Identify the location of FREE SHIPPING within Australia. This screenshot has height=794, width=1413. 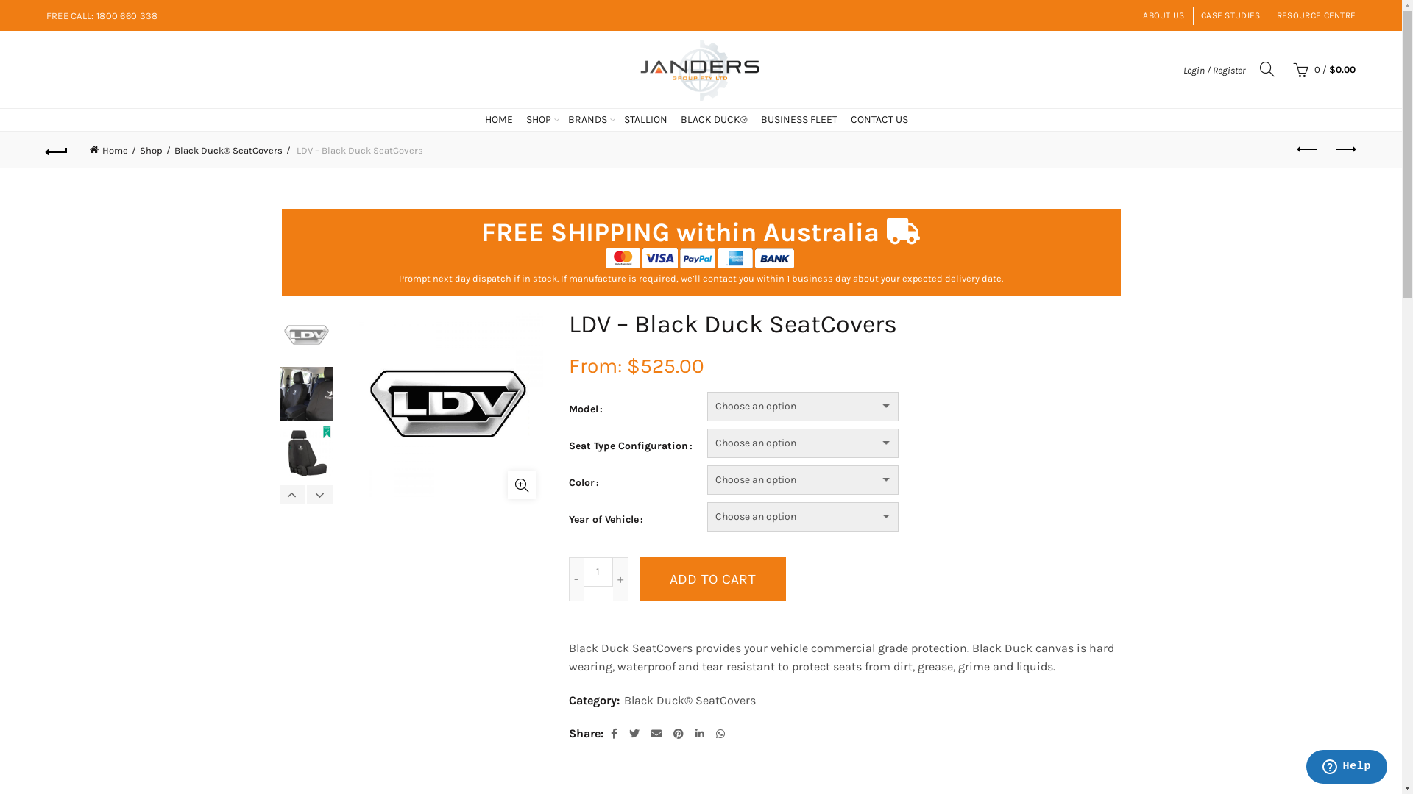
(680, 232).